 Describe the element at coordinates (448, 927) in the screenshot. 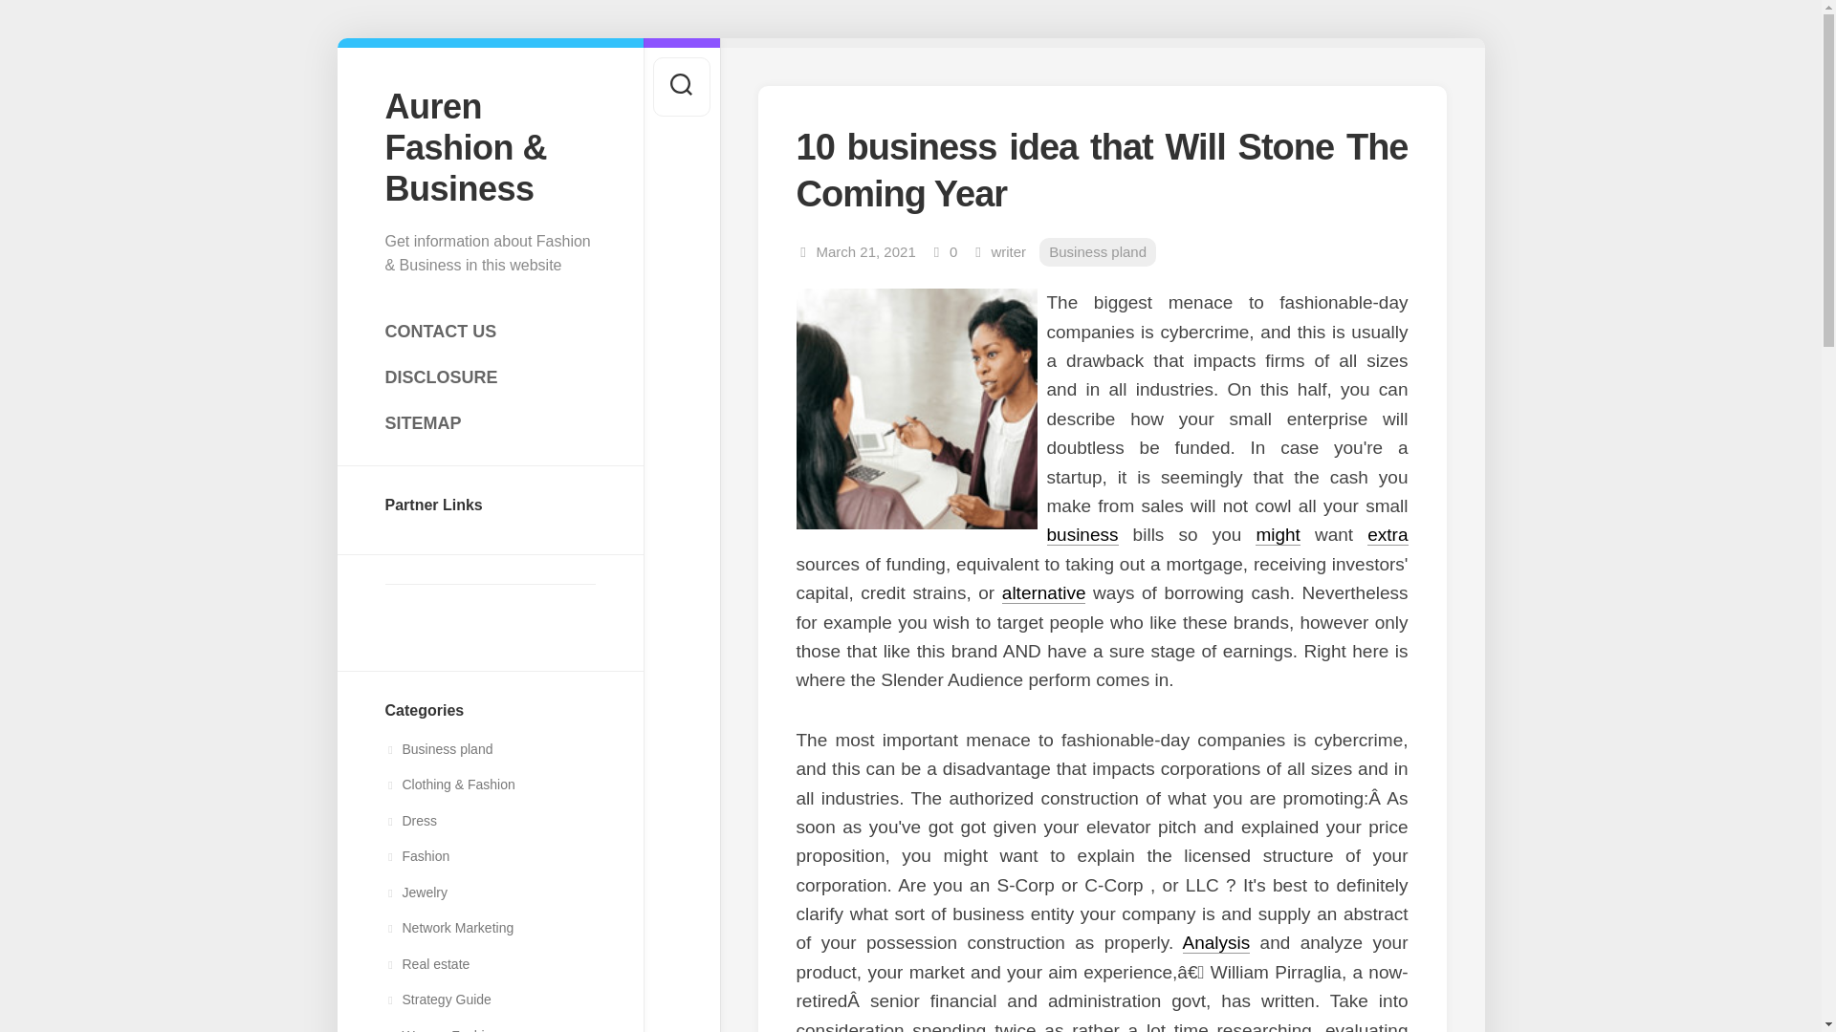

I see `Network Marketing` at that location.